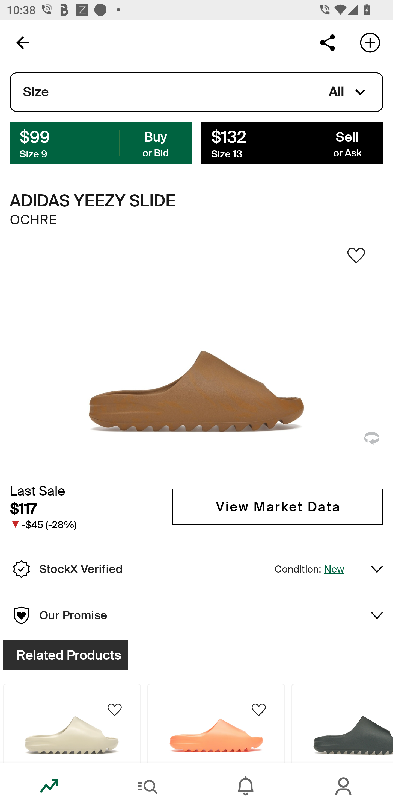 This screenshot has height=809, width=393. I want to click on Sneaker Image, so click(196, 361).